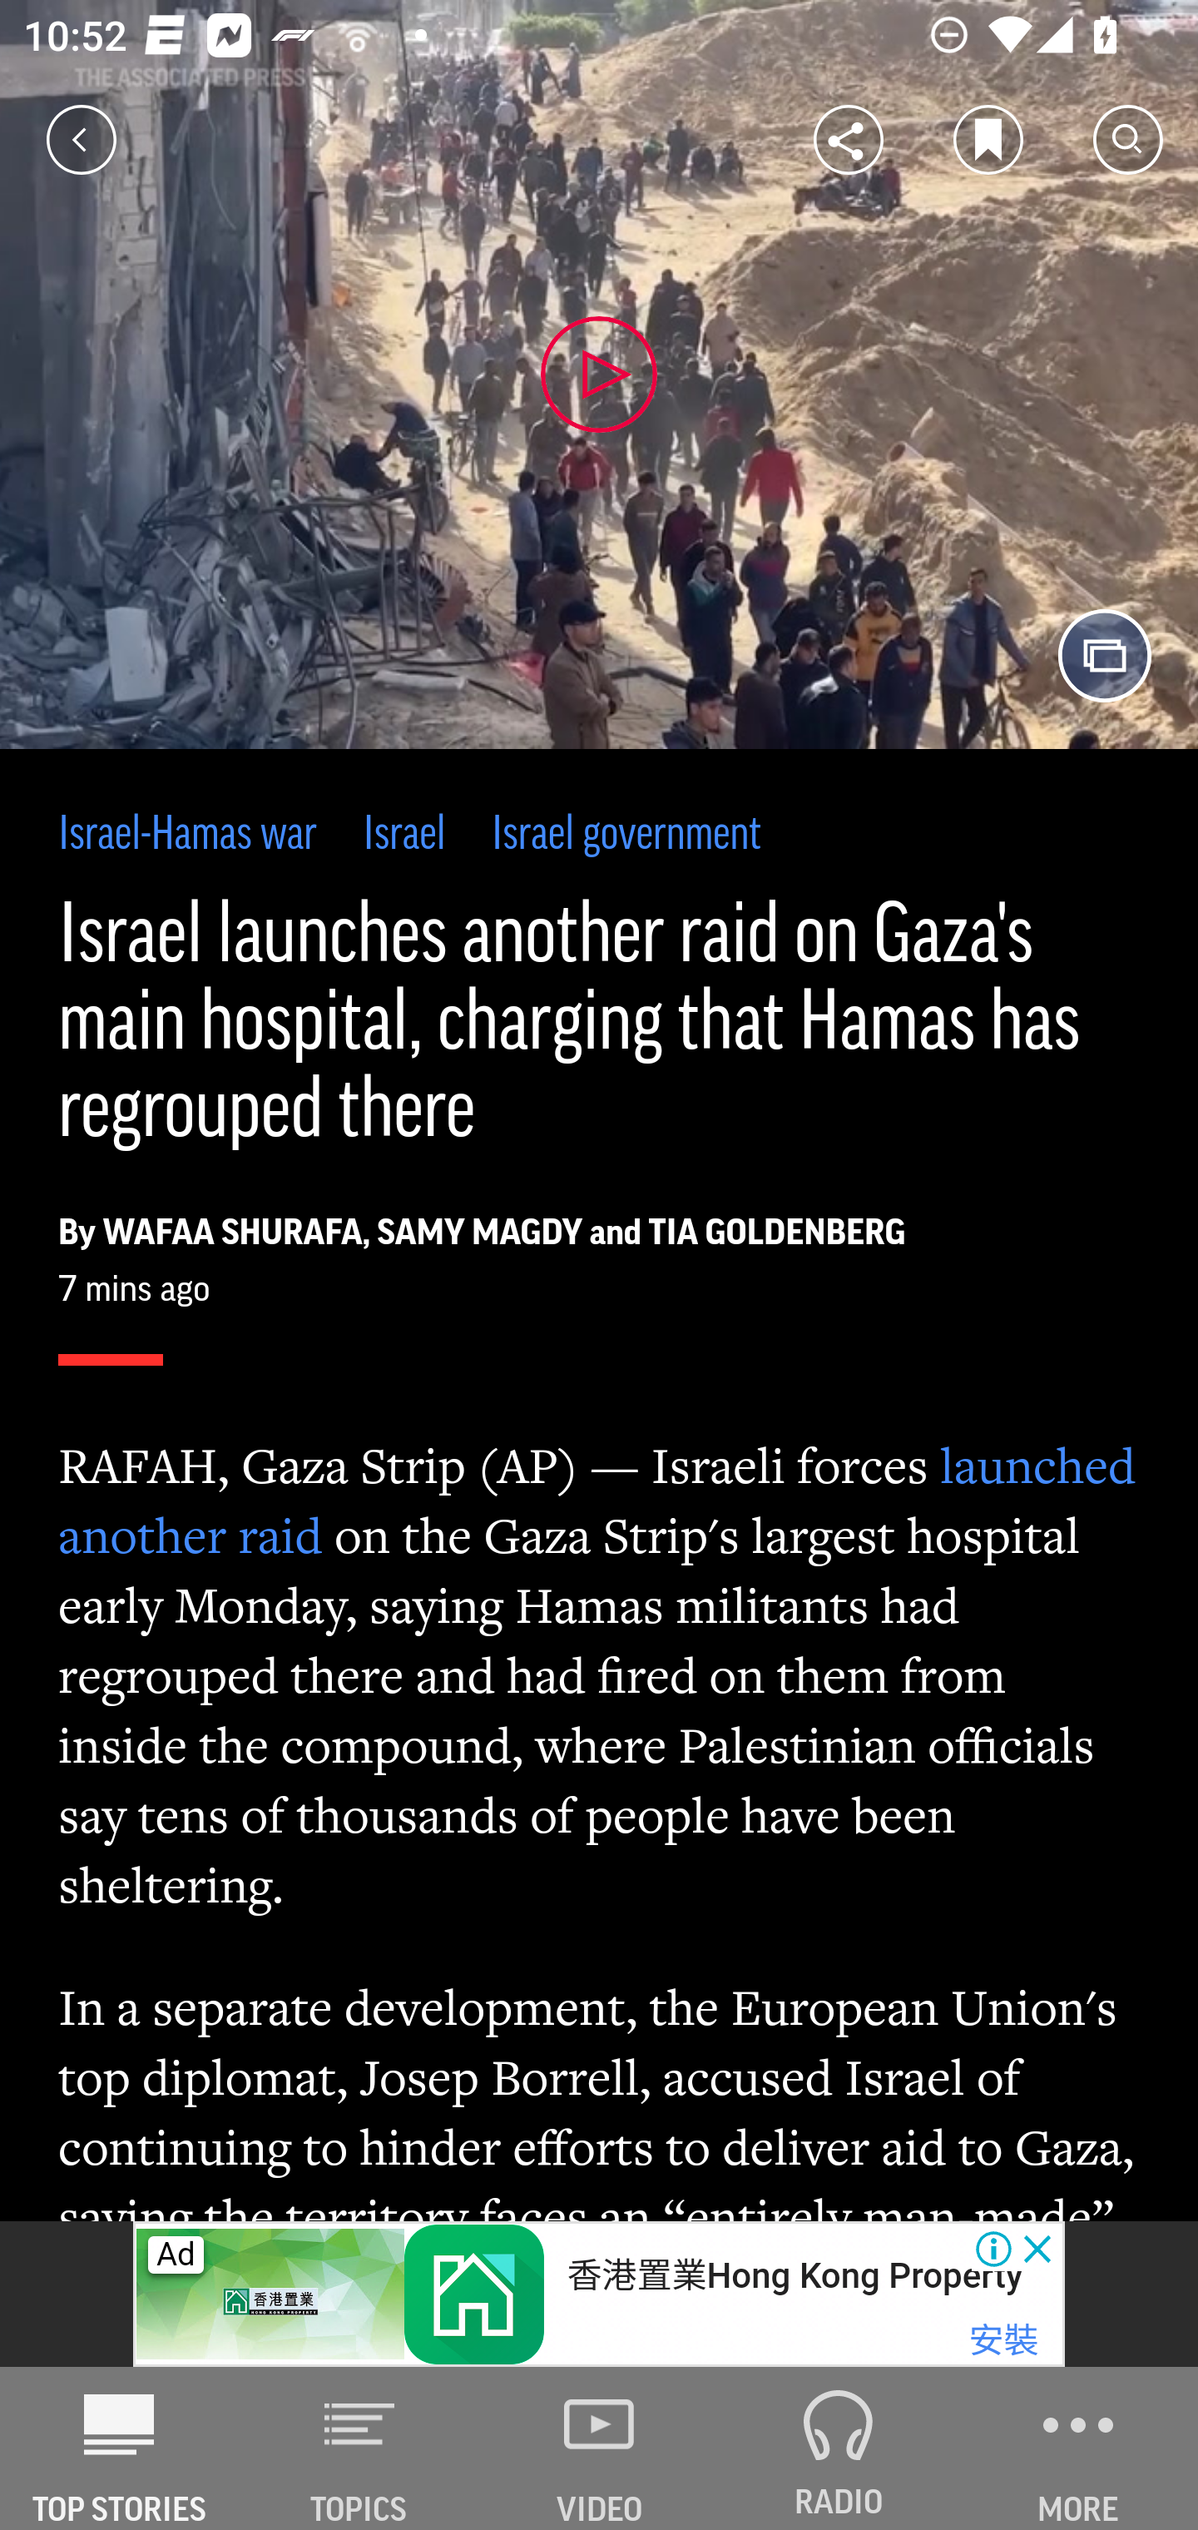 The height and width of the screenshot is (2530, 1198). Describe the element at coordinates (1003, 2341) in the screenshot. I see `安裝` at that location.